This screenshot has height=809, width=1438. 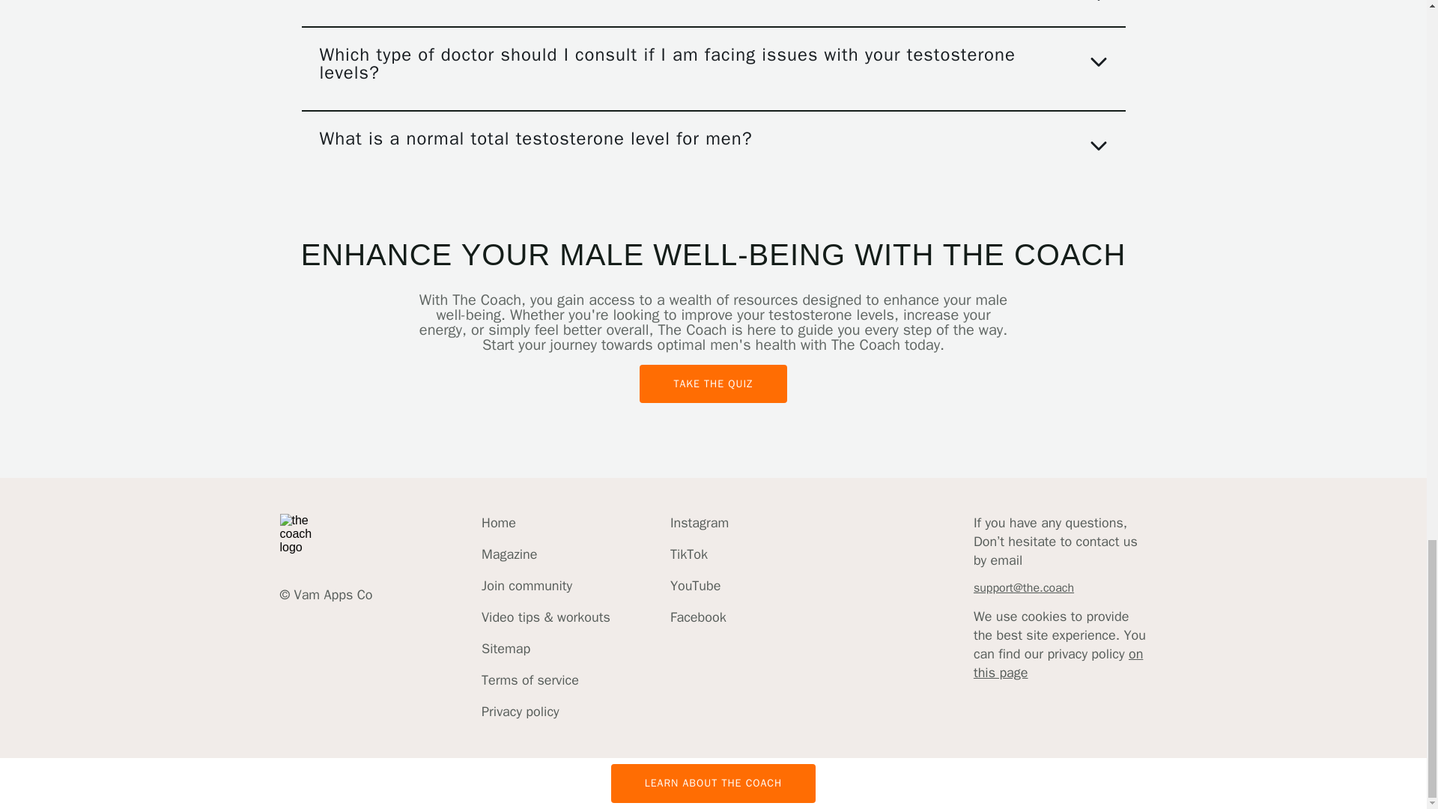 What do you see at coordinates (700, 523) in the screenshot?
I see `Instagram` at bounding box center [700, 523].